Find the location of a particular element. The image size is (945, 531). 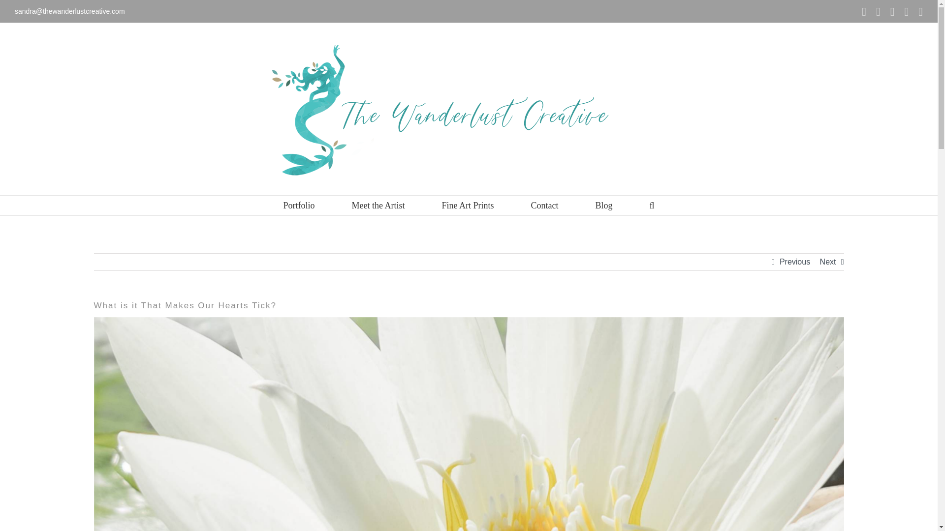

Portfolio is located at coordinates (298, 206).